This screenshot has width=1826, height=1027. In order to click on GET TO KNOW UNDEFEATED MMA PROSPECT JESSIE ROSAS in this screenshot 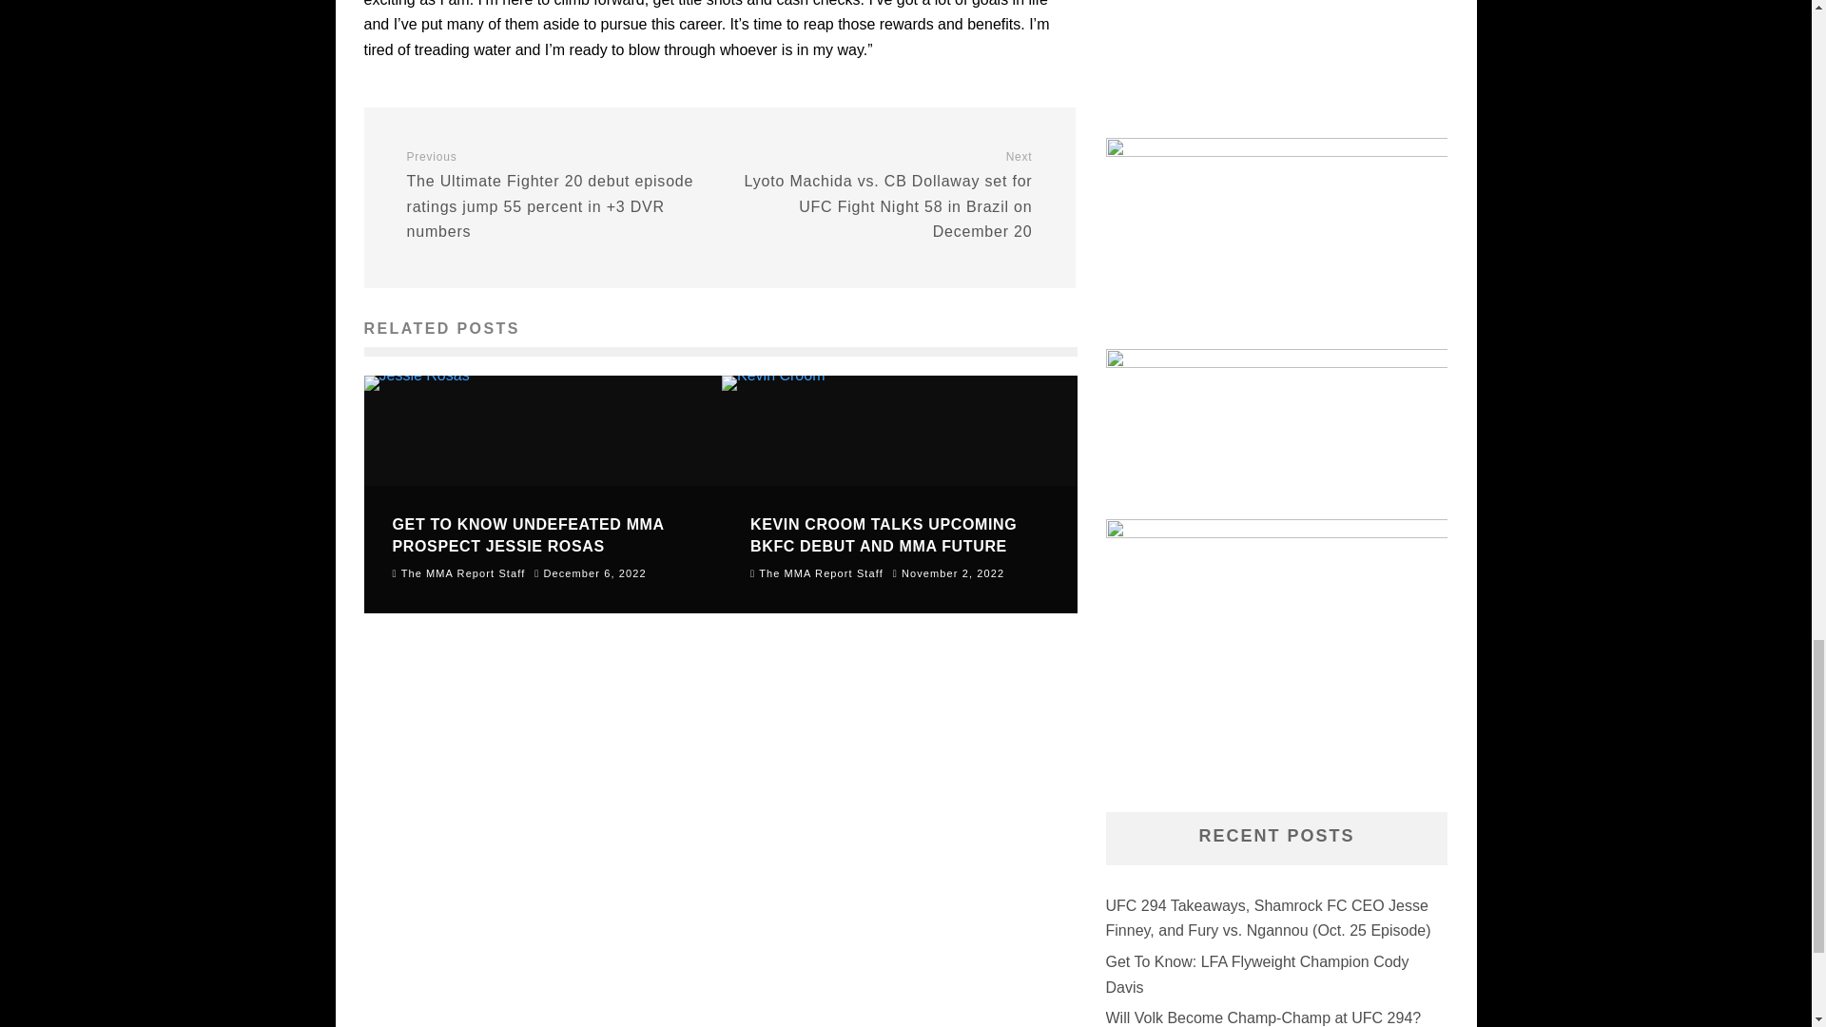, I will do `click(528, 534)`.